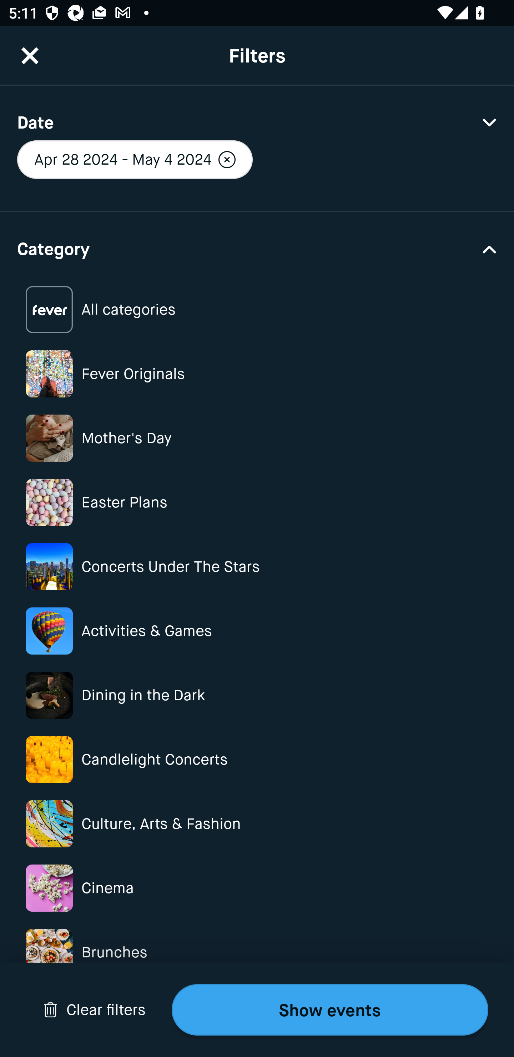 This screenshot has width=514, height=1057. Describe the element at coordinates (257, 823) in the screenshot. I see `Category Image Culture, Arts & Fashion` at that location.